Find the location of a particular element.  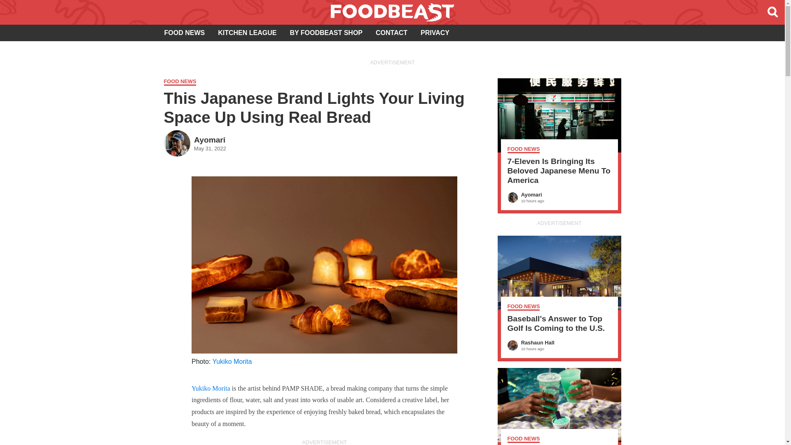

CONTACT is located at coordinates (391, 33).